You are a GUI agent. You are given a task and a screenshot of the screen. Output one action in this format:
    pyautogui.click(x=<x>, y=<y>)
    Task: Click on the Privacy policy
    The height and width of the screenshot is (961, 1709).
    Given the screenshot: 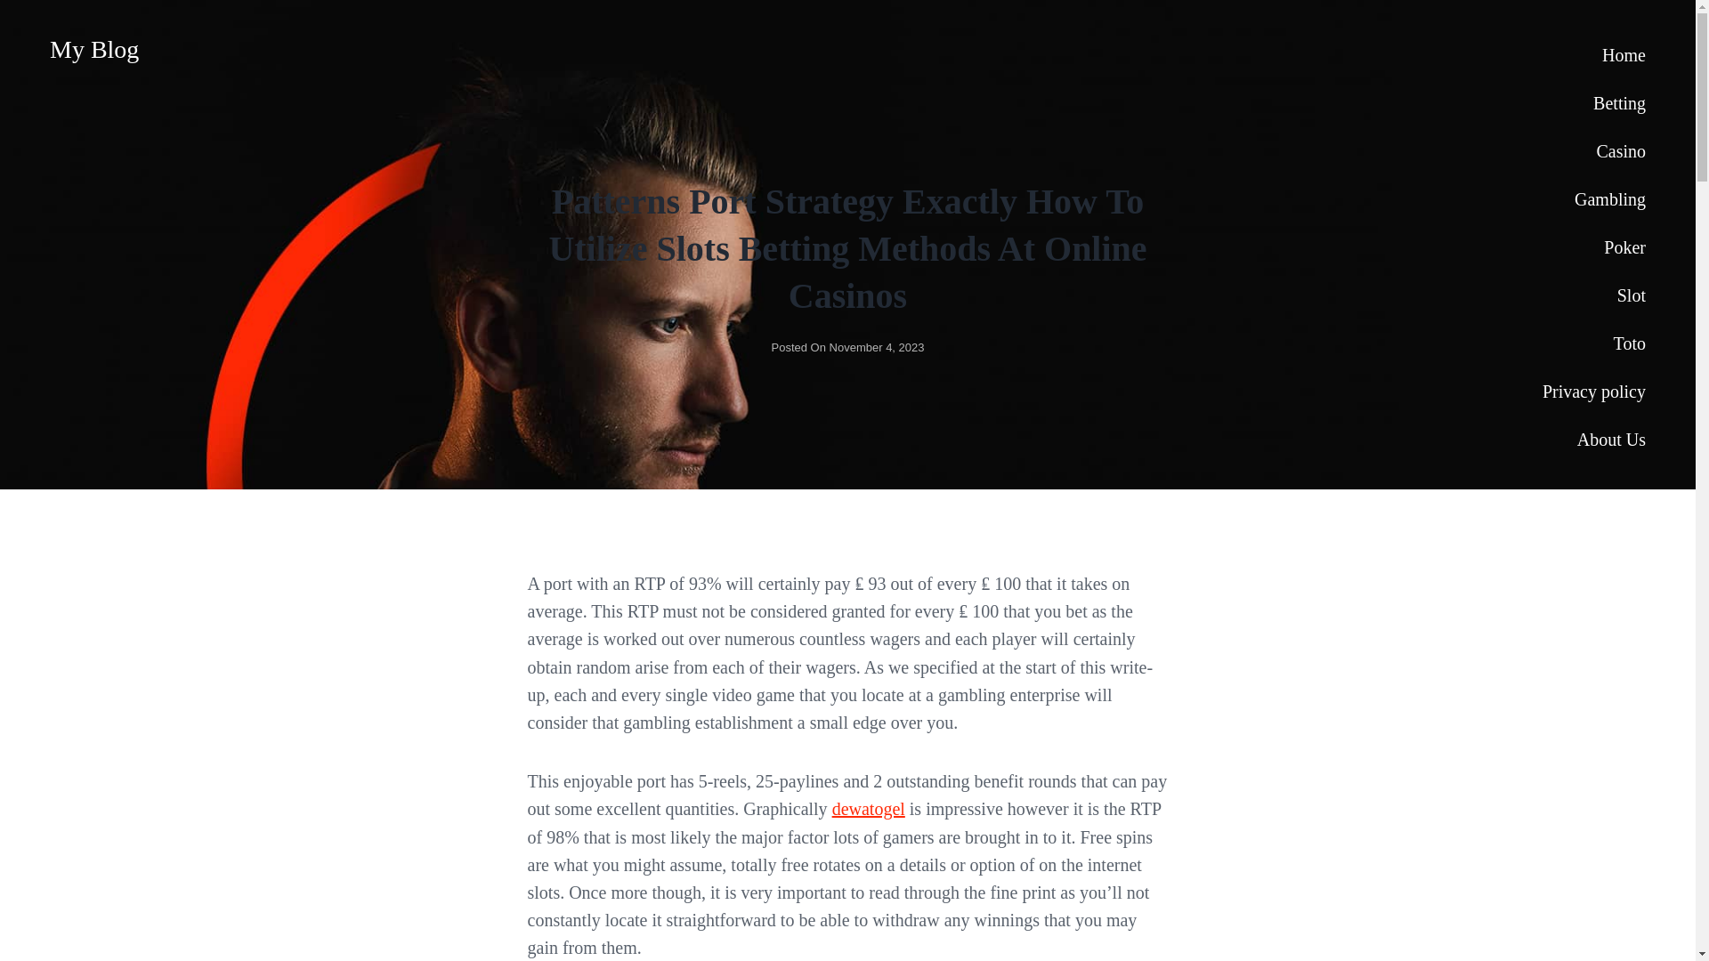 What is the action you would take?
    pyautogui.click(x=1593, y=391)
    